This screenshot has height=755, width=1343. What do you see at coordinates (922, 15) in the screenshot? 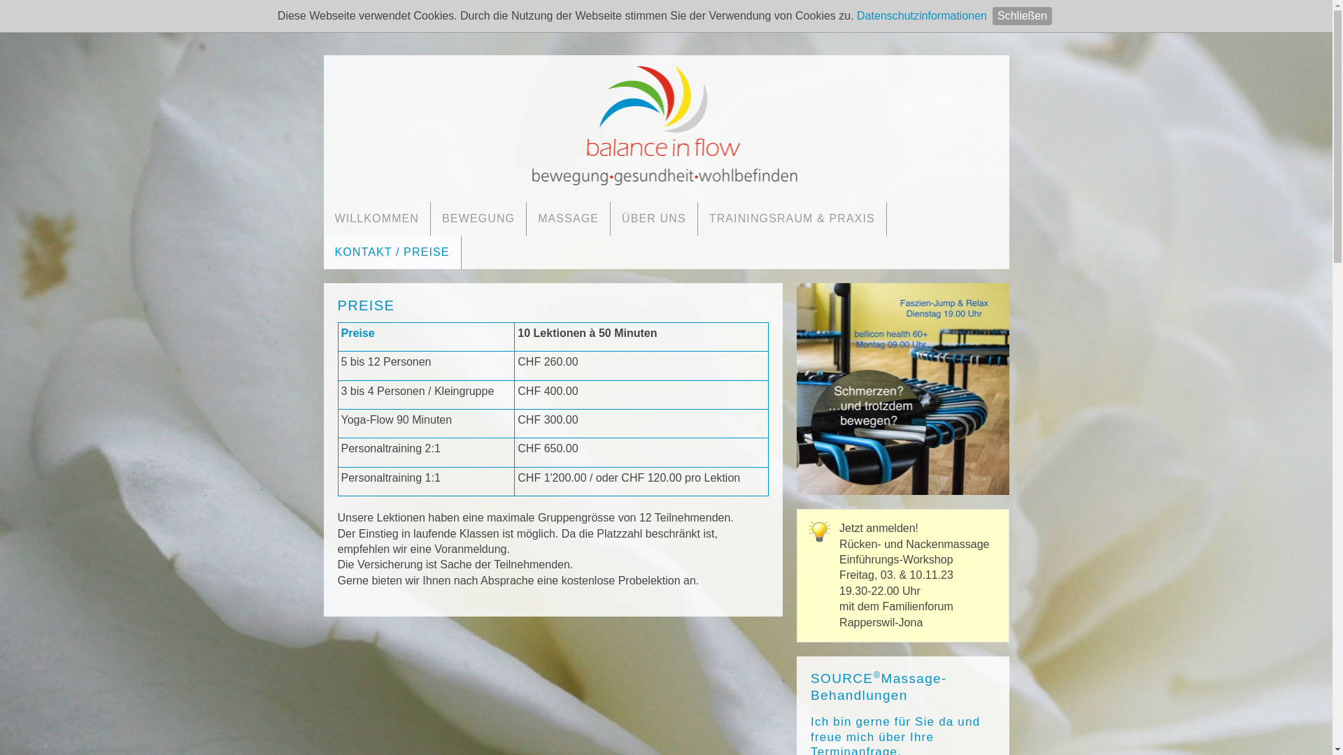
I see `Datenschutzinformationen` at bounding box center [922, 15].